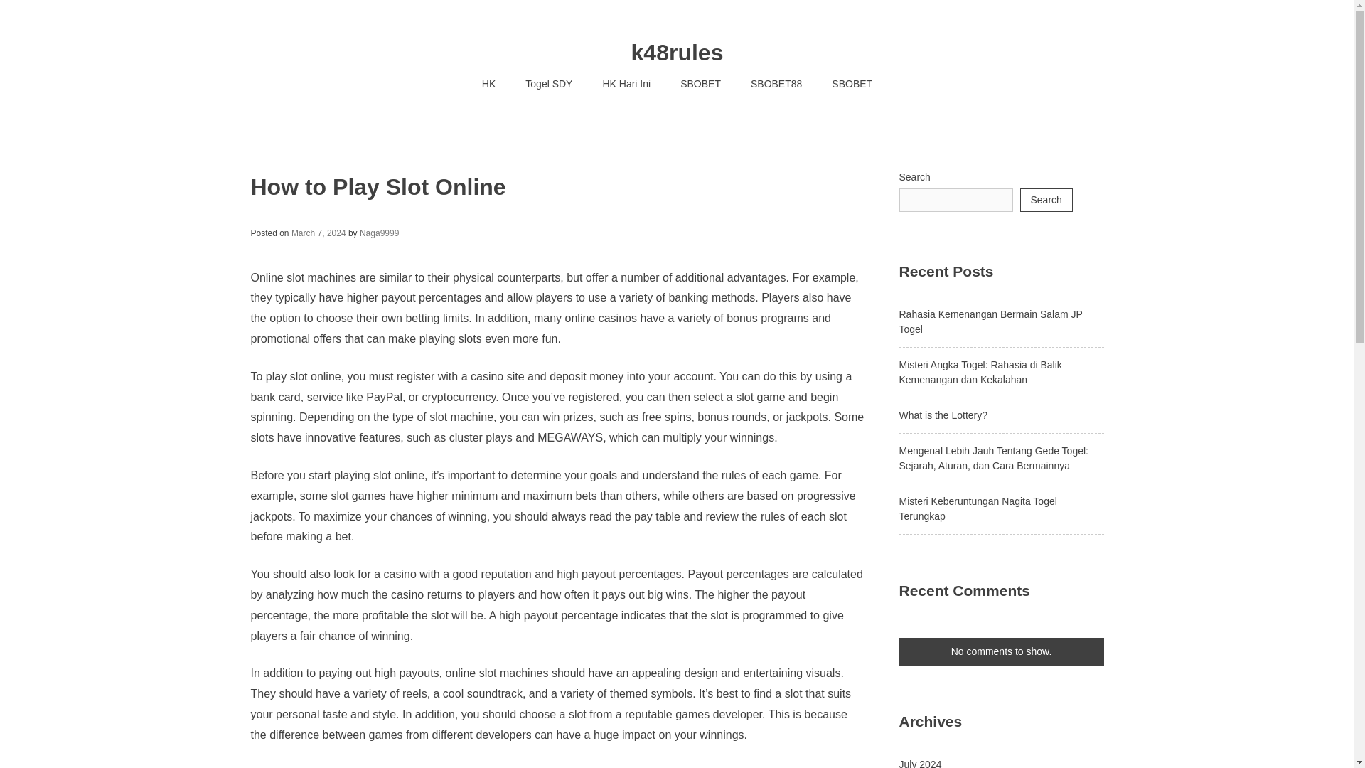 This screenshot has width=1365, height=768. Describe the element at coordinates (318, 233) in the screenshot. I see `March 7, 2024` at that location.